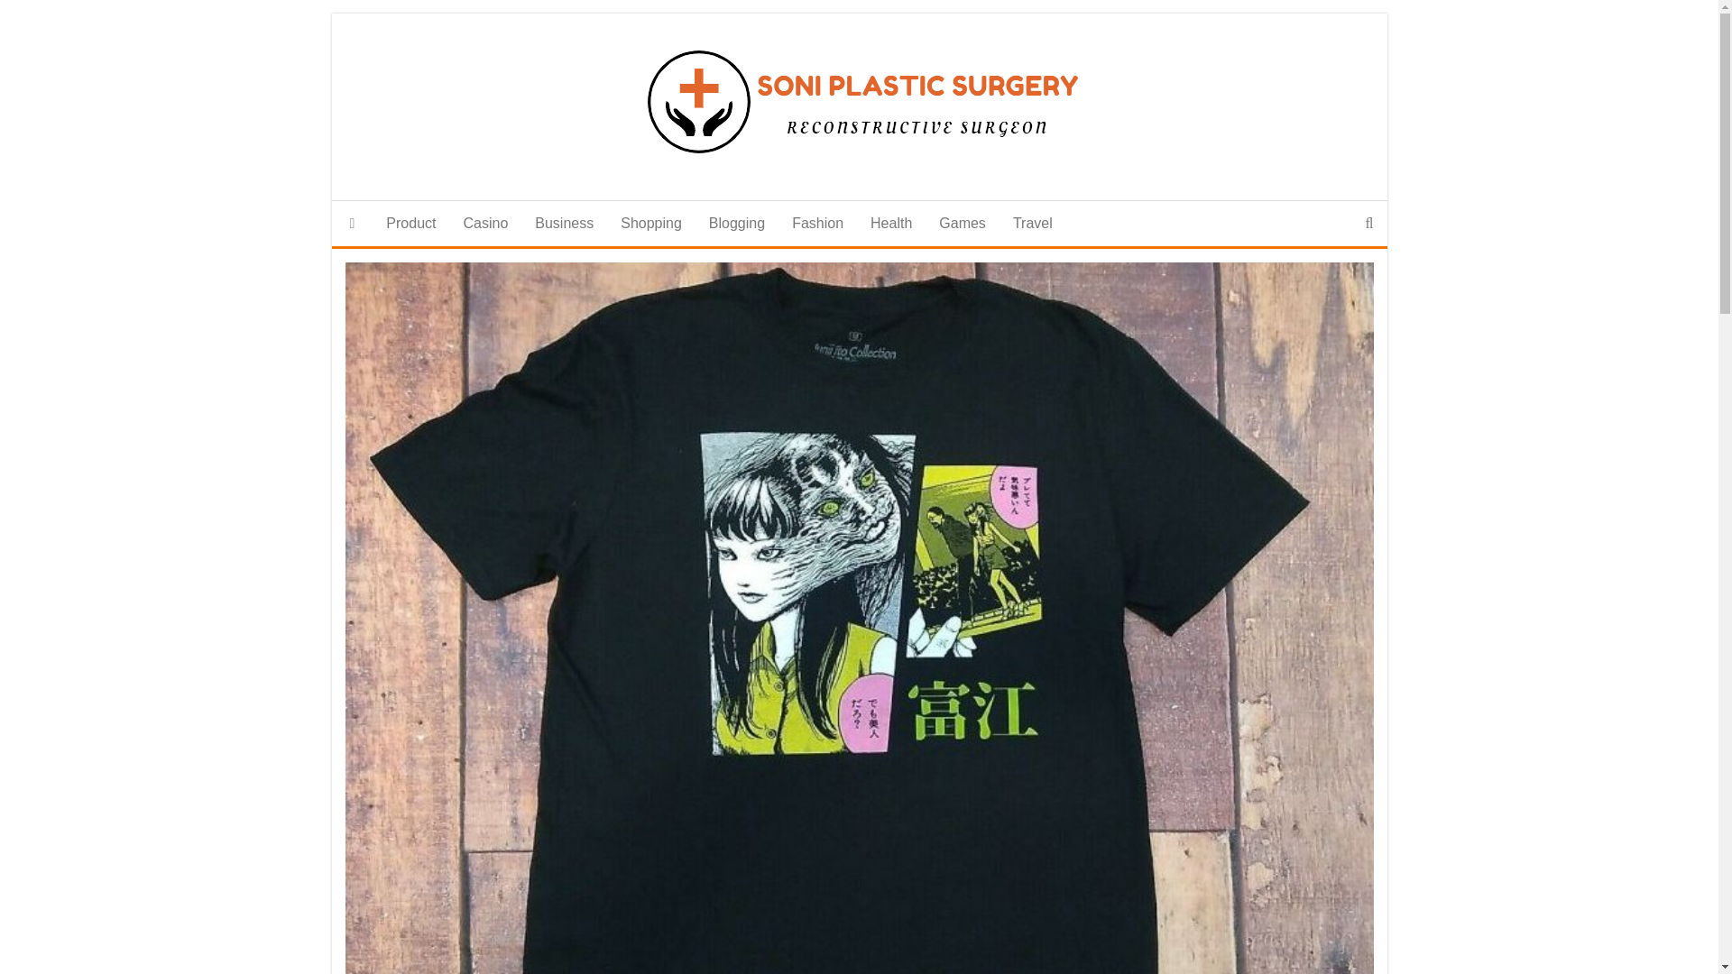  What do you see at coordinates (962, 224) in the screenshot?
I see `Games` at bounding box center [962, 224].